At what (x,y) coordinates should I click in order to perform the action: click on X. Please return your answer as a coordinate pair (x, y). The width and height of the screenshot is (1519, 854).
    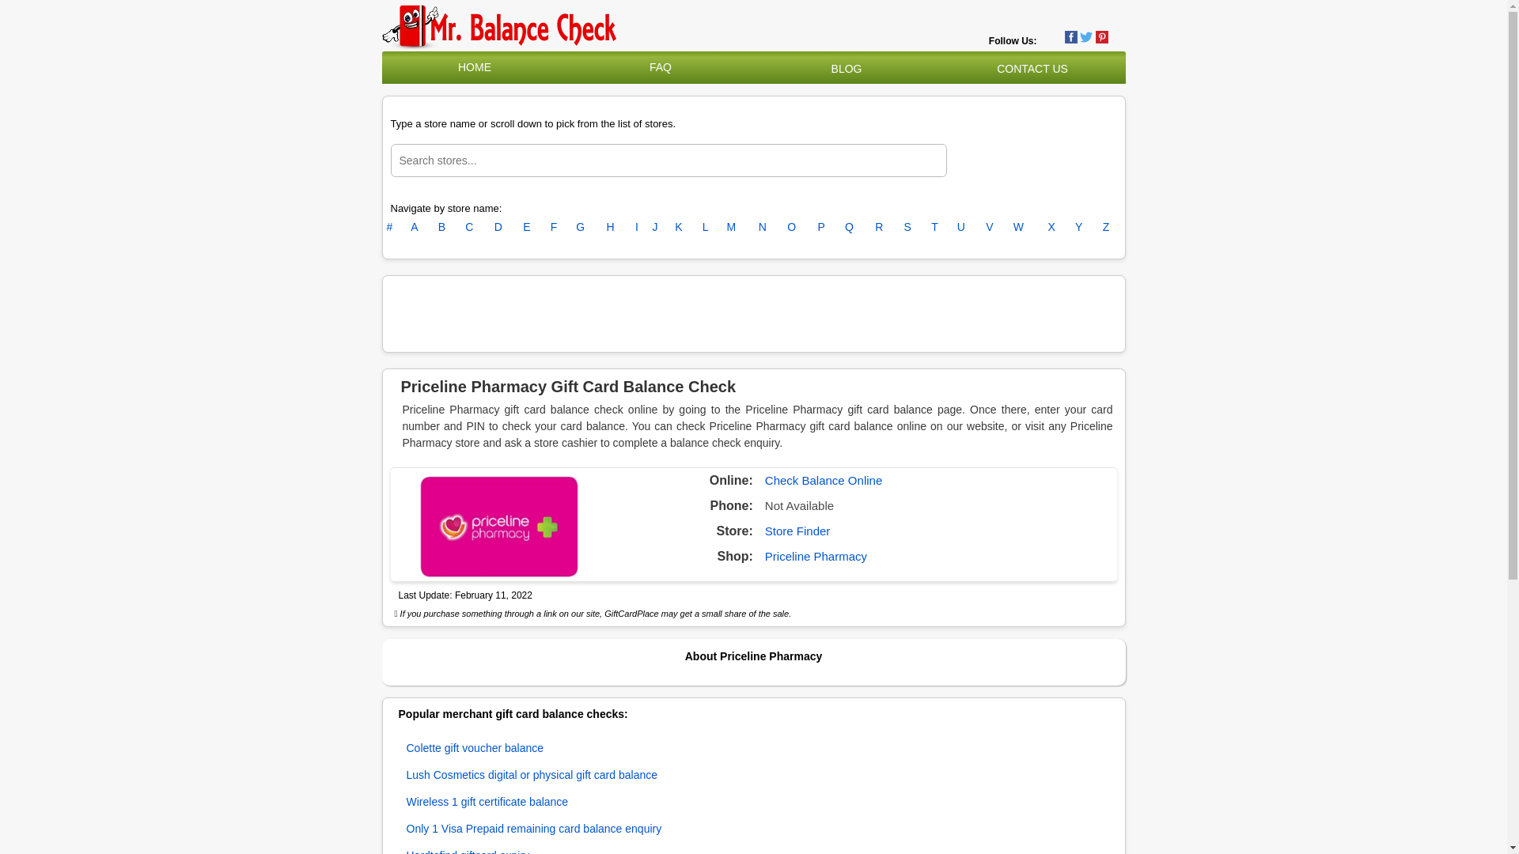
    Looking at the image, I should click on (1052, 227).